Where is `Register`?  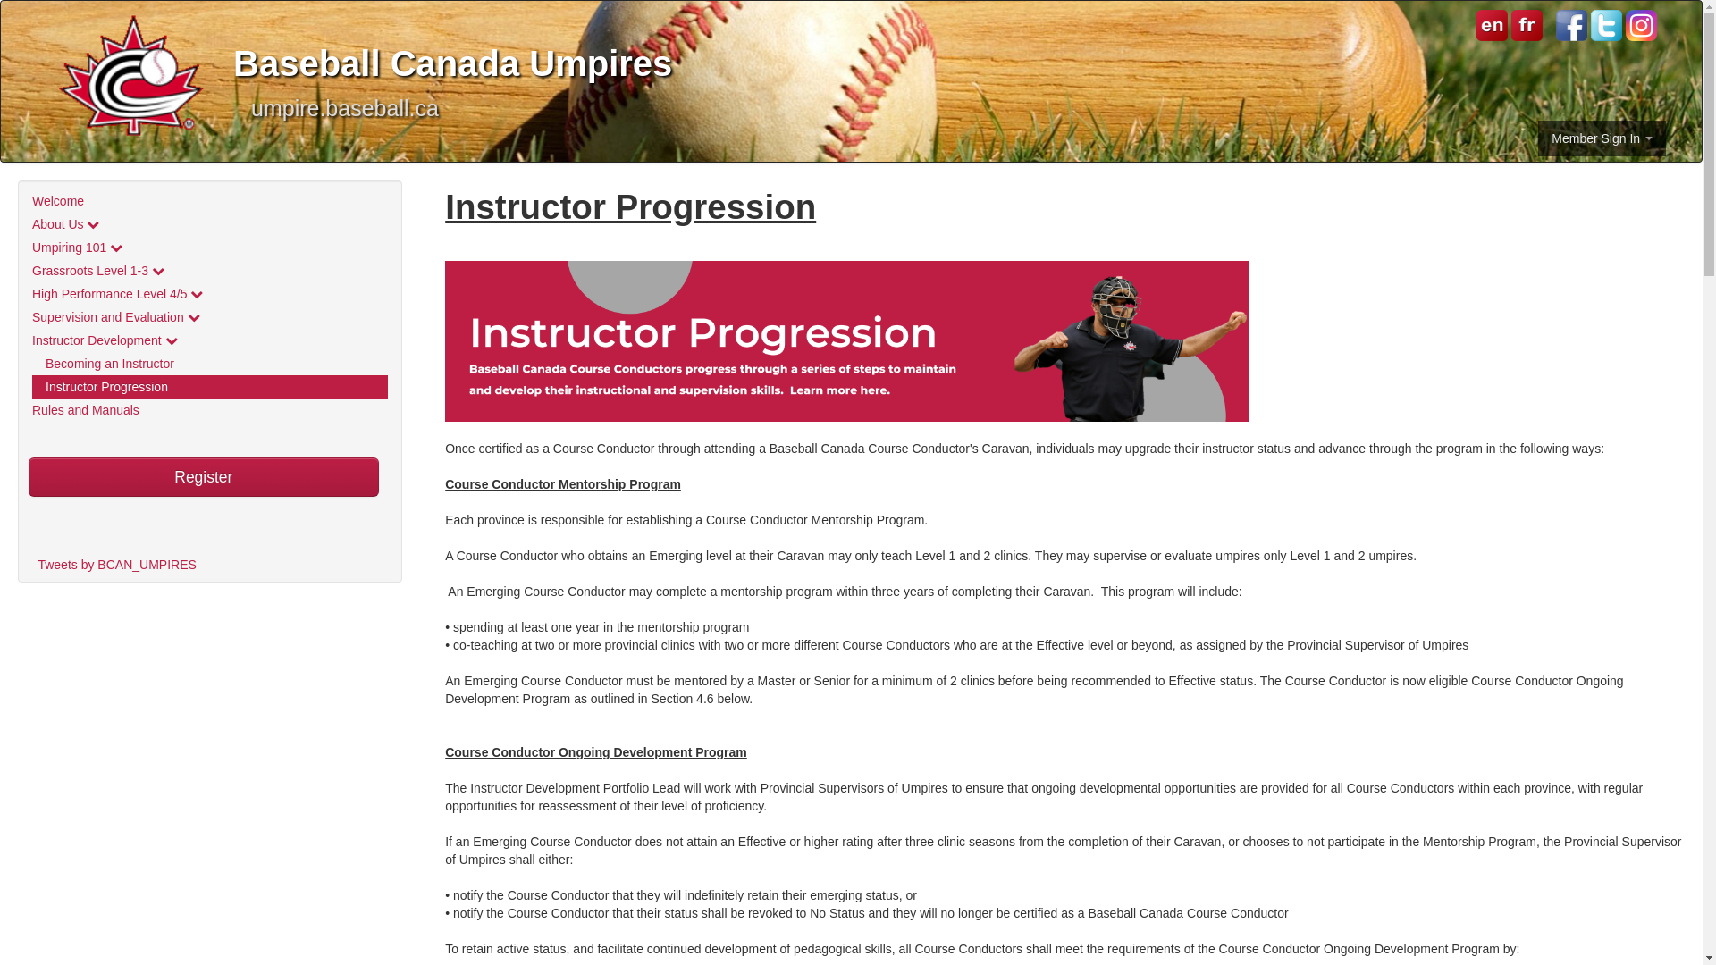 Register is located at coordinates (204, 477).